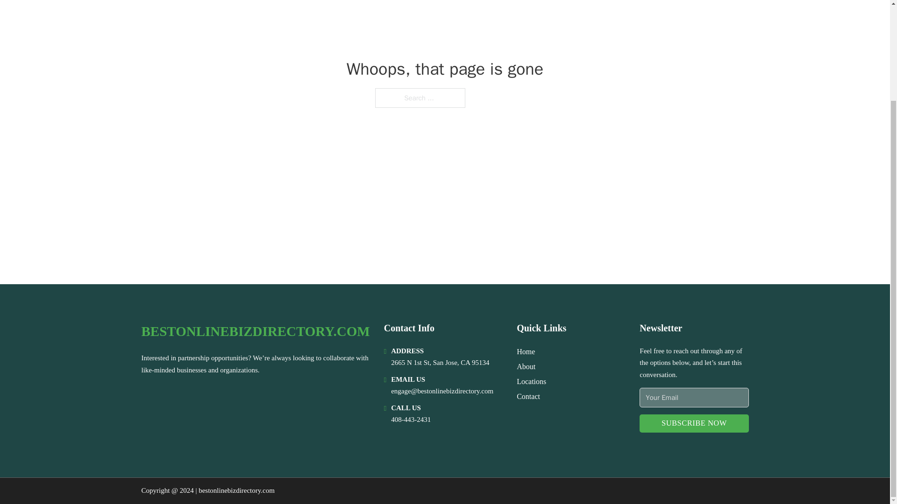 The image size is (897, 504). What do you see at coordinates (255, 331) in the screenshot?
I see `BESTONLINEBIZDIRECTORY.COM` at bounding box center [255, 331].